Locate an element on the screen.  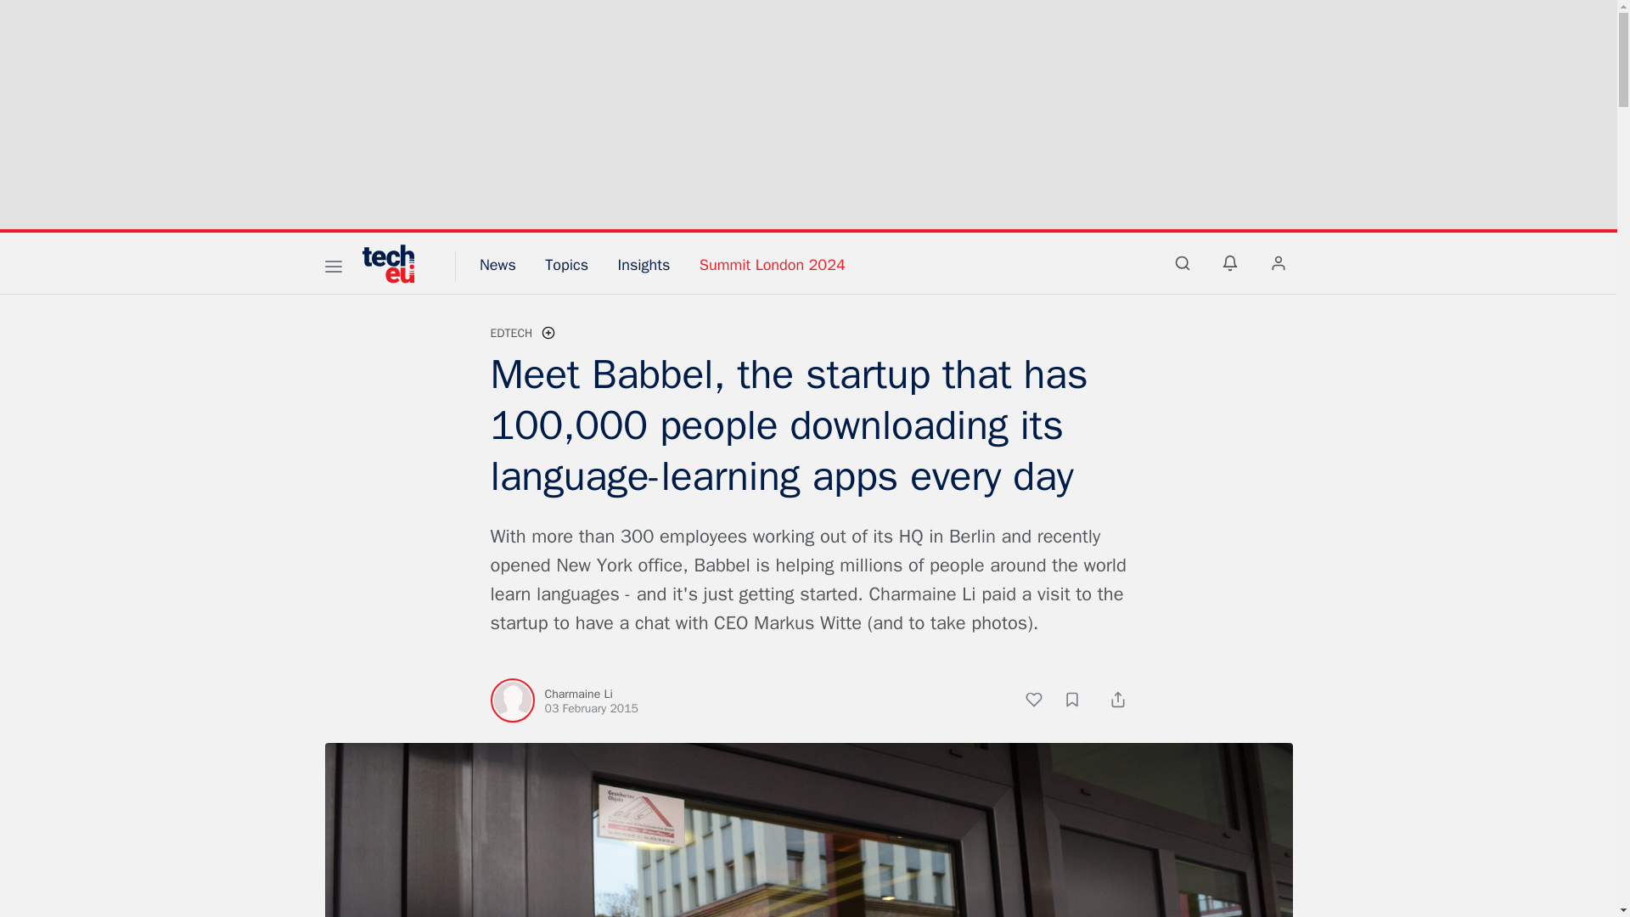
Like is located at coordinates (1043, 702).